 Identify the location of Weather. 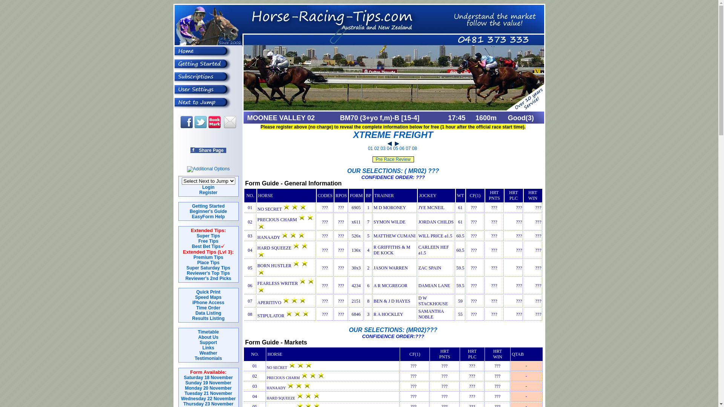
(208, 353).